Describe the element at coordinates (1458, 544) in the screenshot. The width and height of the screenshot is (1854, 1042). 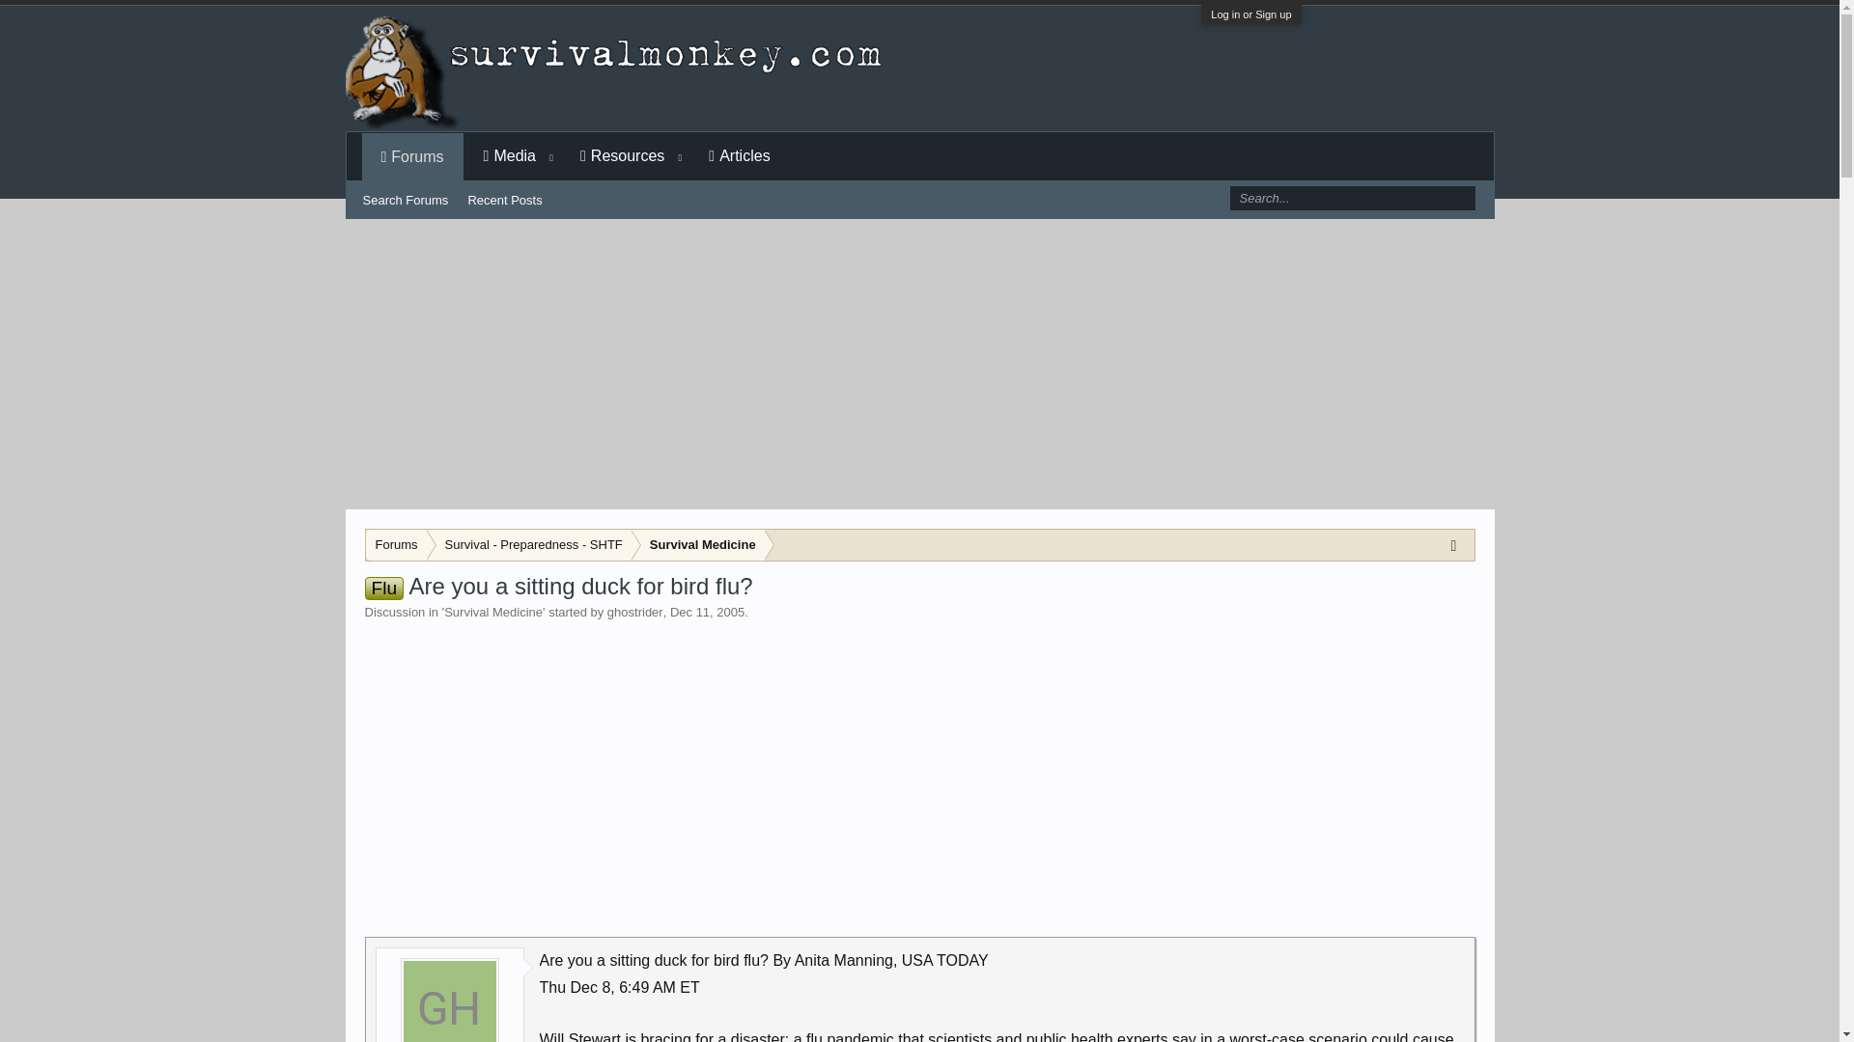
I see `Open quick navigation` at that location.